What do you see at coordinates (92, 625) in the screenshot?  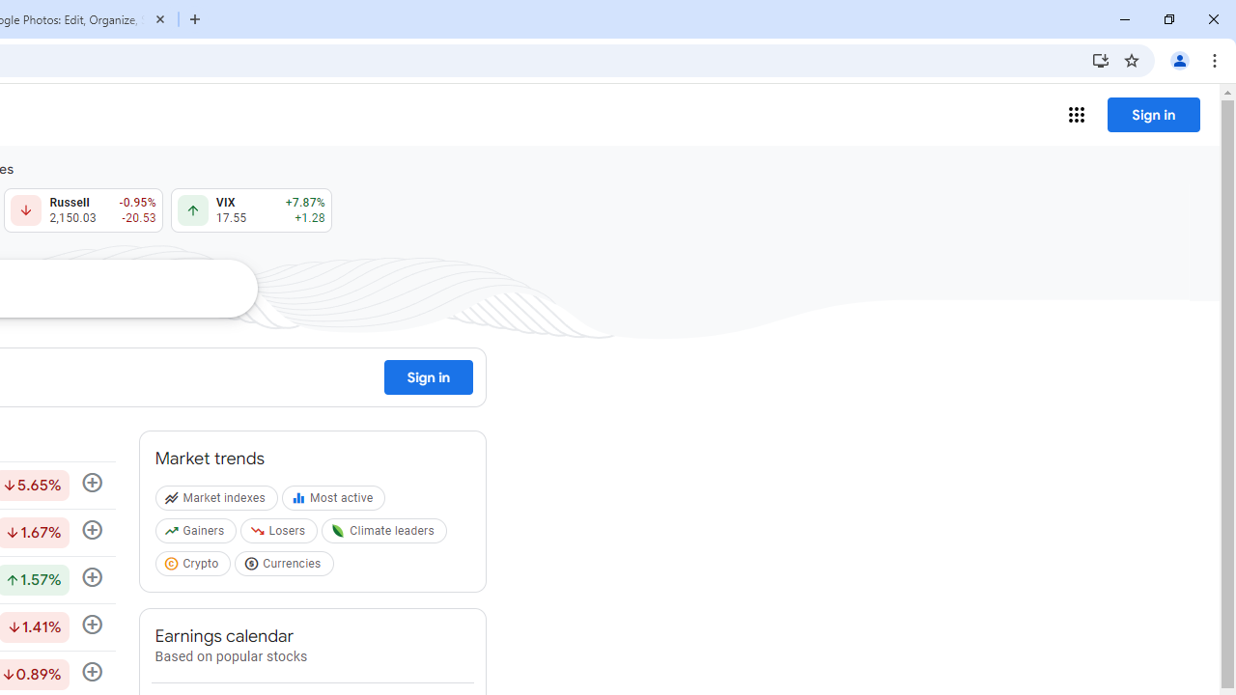 I see `Follow` at bounding box center [92, 625].